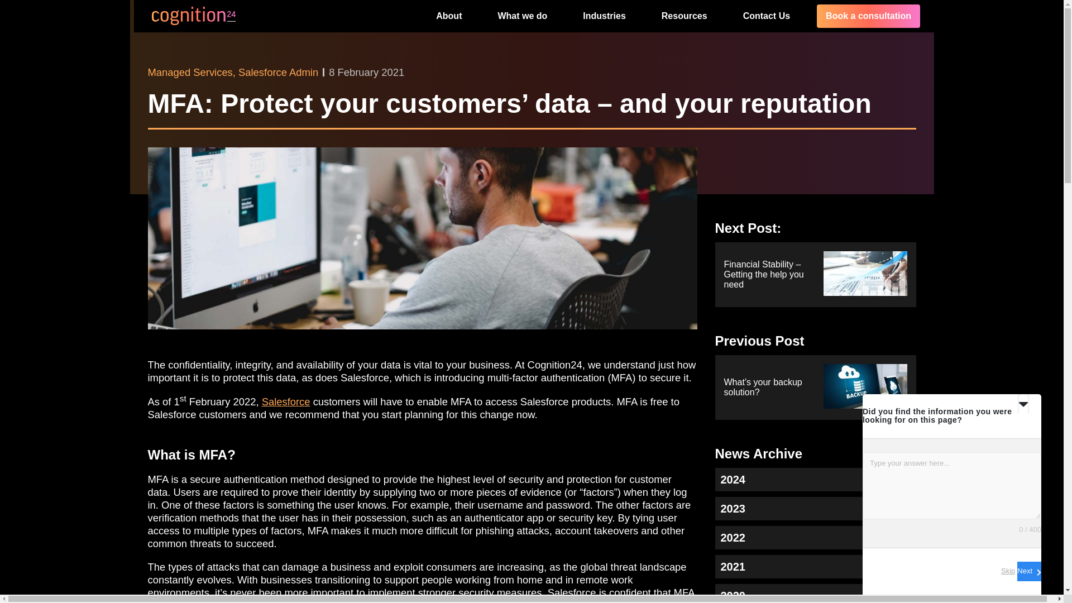 The width and height of the screenshot is (1072, 603). What do you see at coordinates (868, 16) in the screenshot?
I see `Book a consultation` at bounding box center [868, 16].